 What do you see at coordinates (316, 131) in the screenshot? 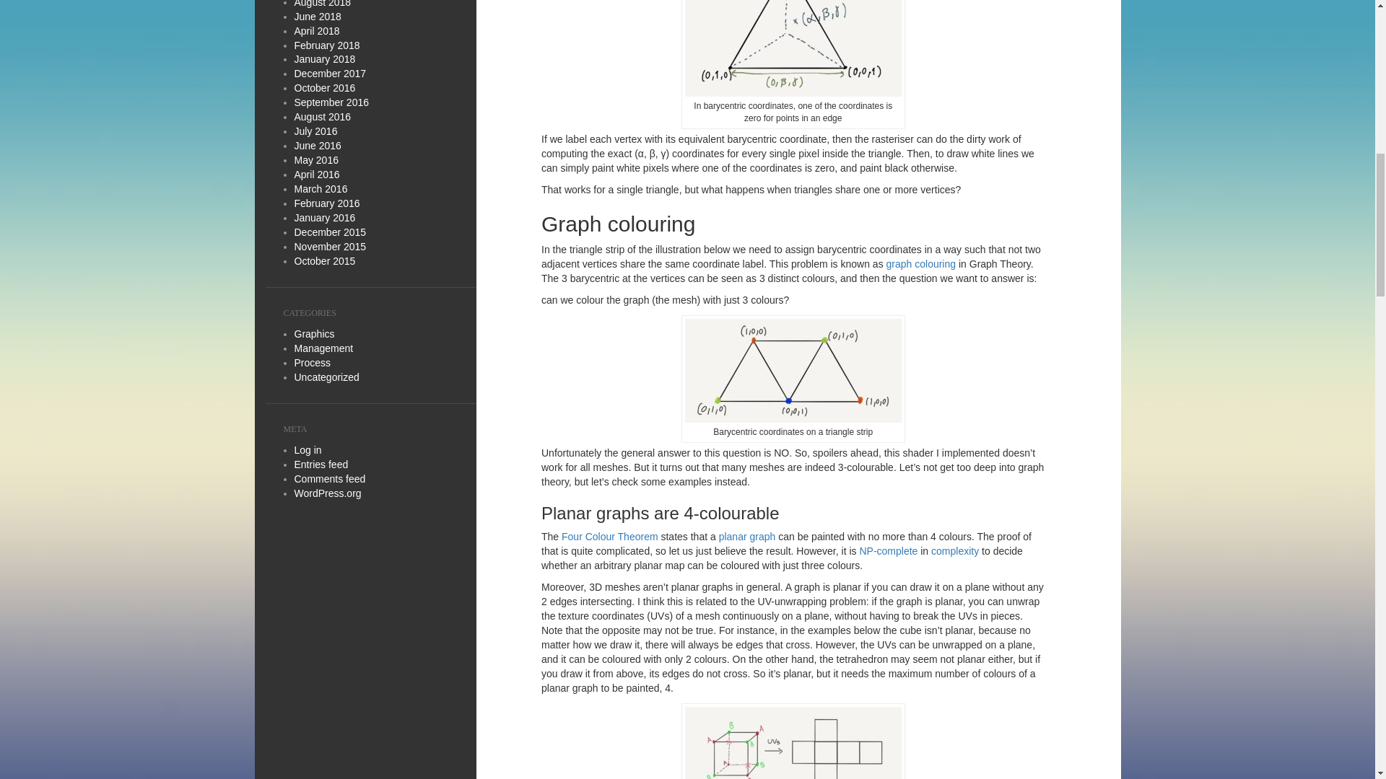
I see `July 2016` at bounding box center [316, 131].